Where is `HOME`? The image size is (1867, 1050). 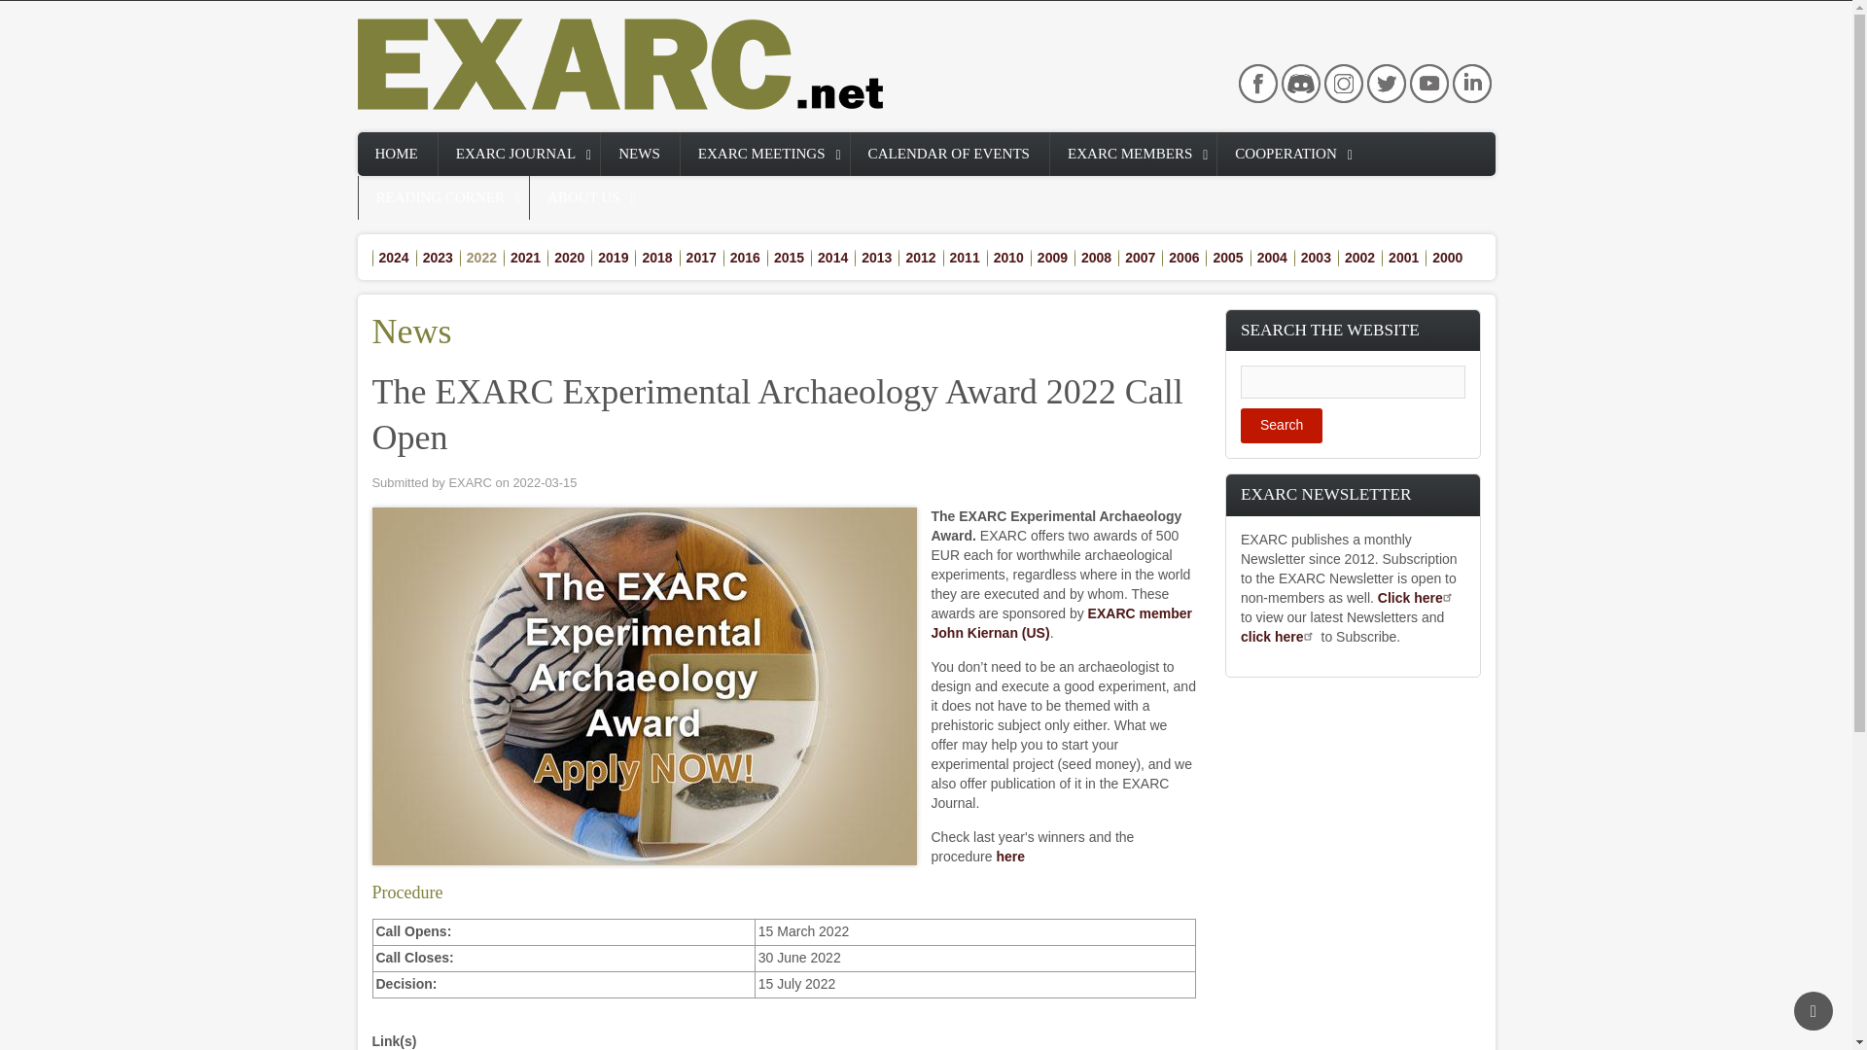 HOME is located at coordinates (397, 154).